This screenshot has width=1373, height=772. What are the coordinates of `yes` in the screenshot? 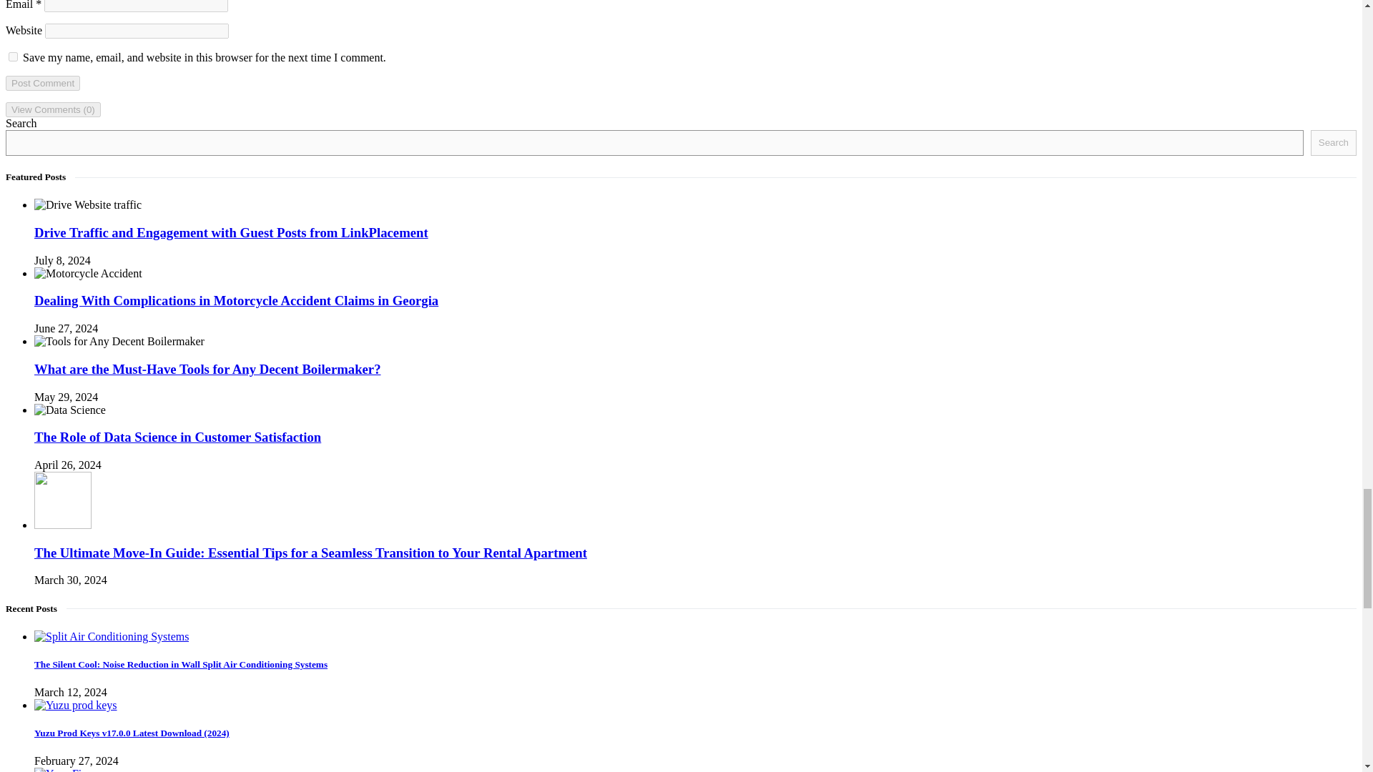 It's located at (13, 57).